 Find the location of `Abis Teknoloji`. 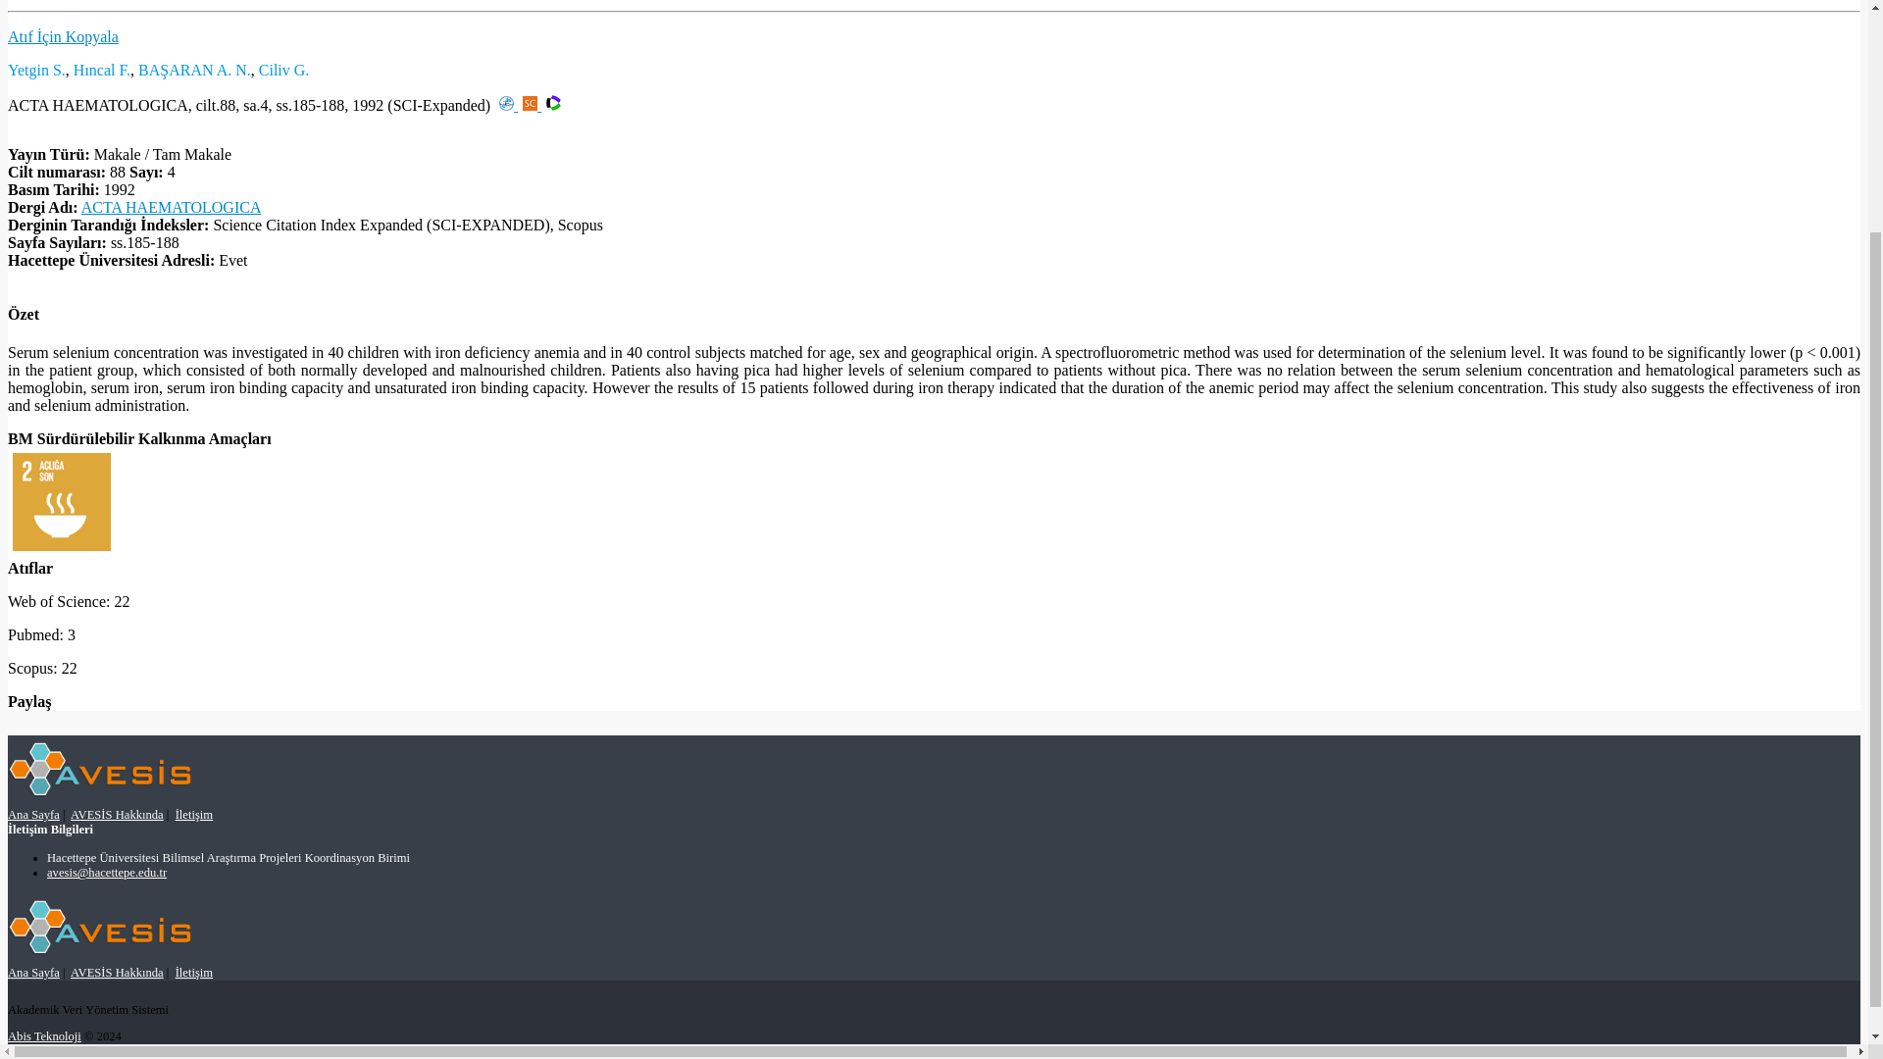

Abis Teknoloji is located at coordinates (43, 1035).